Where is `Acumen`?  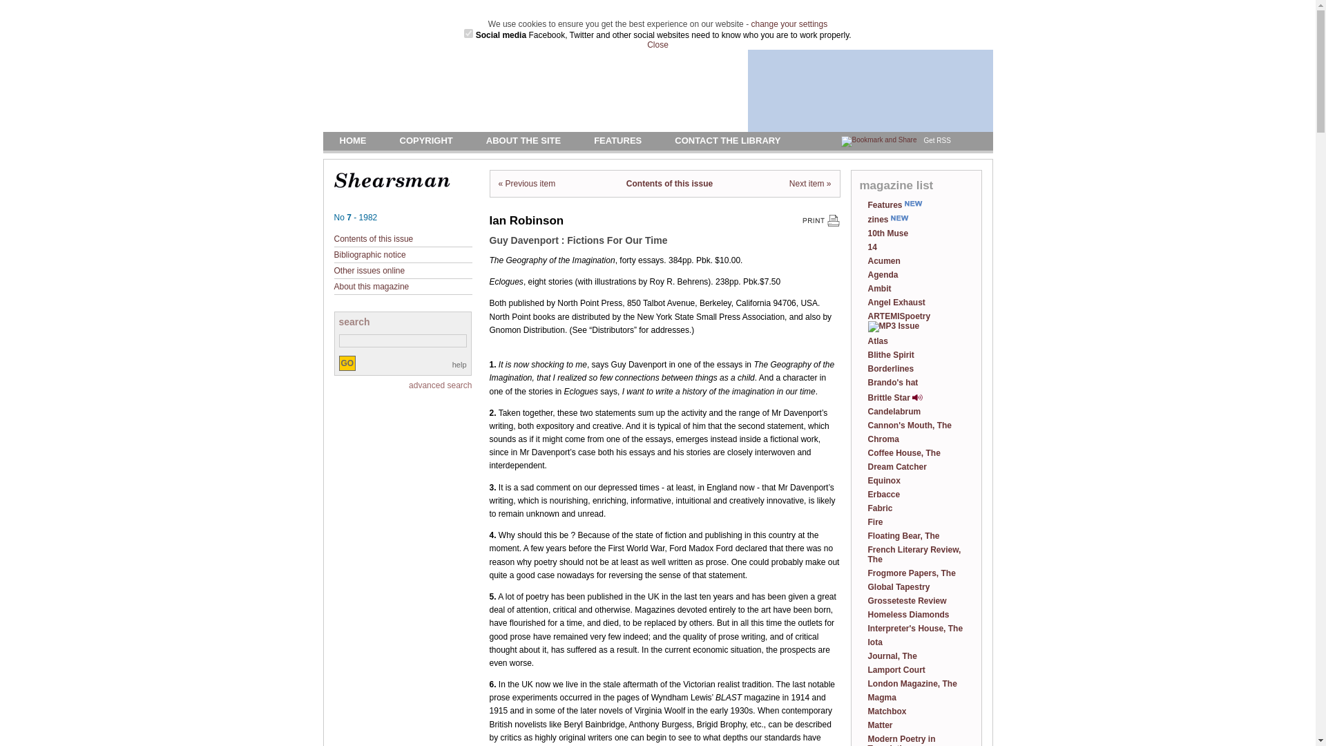
Acumen is located at coordinates (883, 261).